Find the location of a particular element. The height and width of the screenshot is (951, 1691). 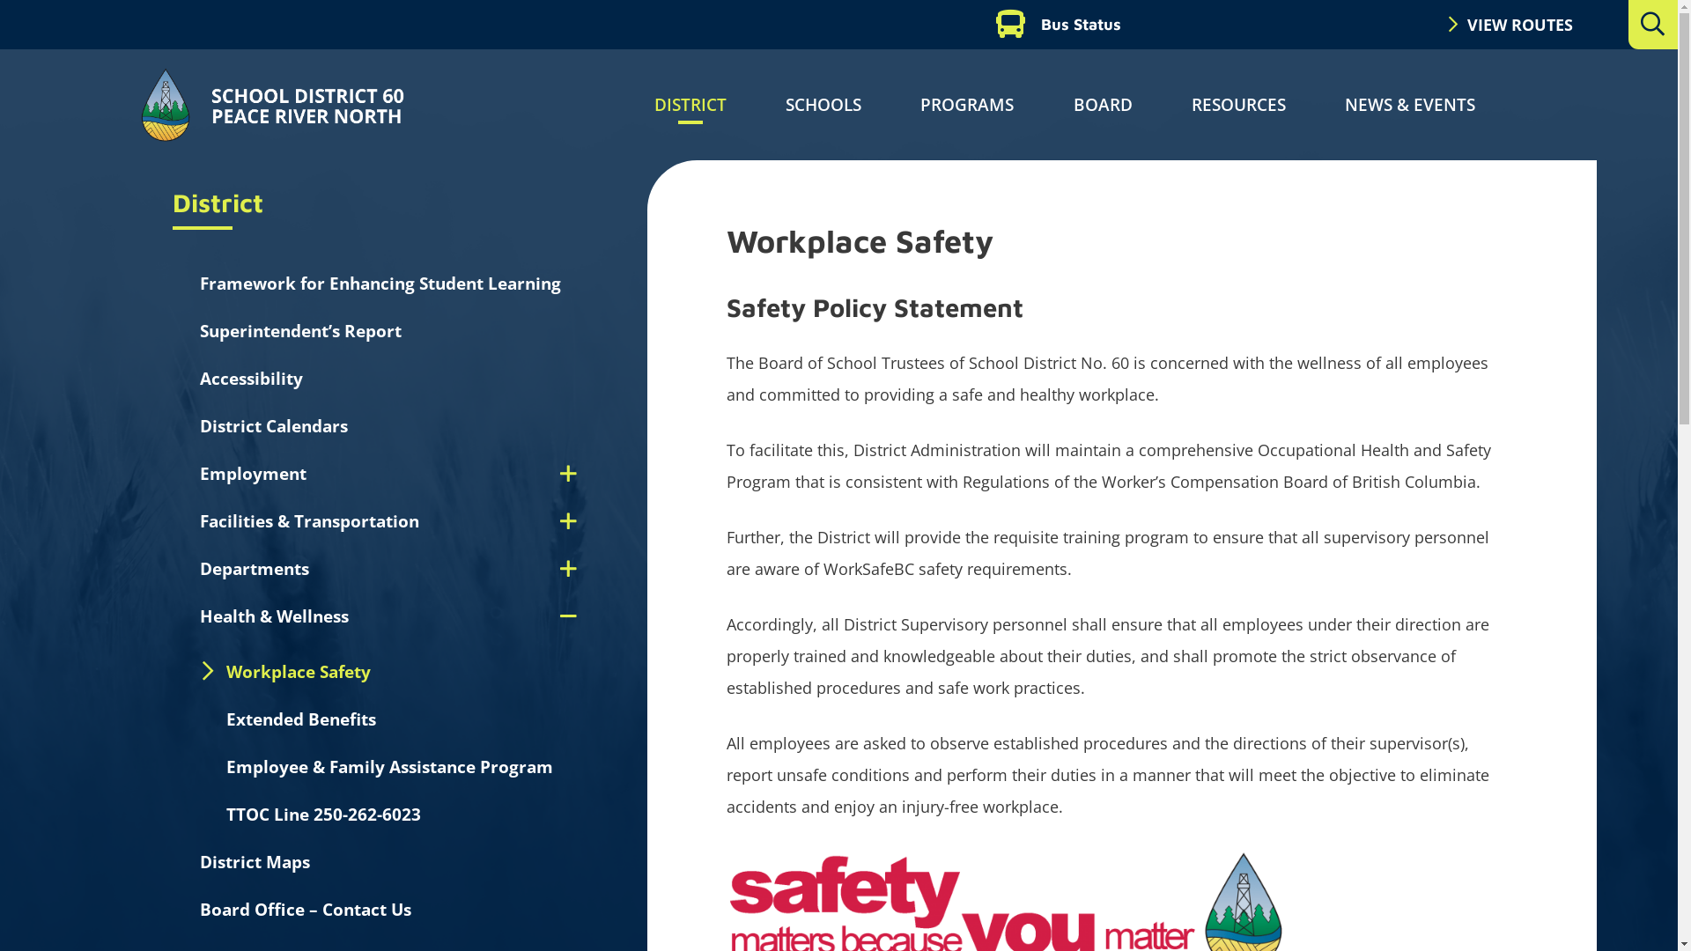

BOARD is located at coordinates (1103, 105).